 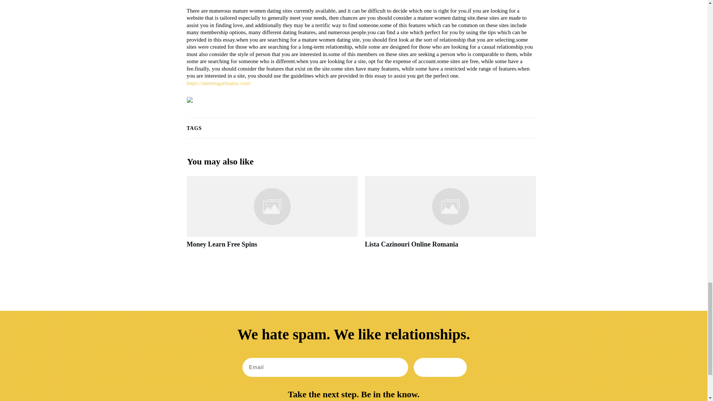 I want to click on Lista Cazinouri Online Romania, so click(x=411, y=244).